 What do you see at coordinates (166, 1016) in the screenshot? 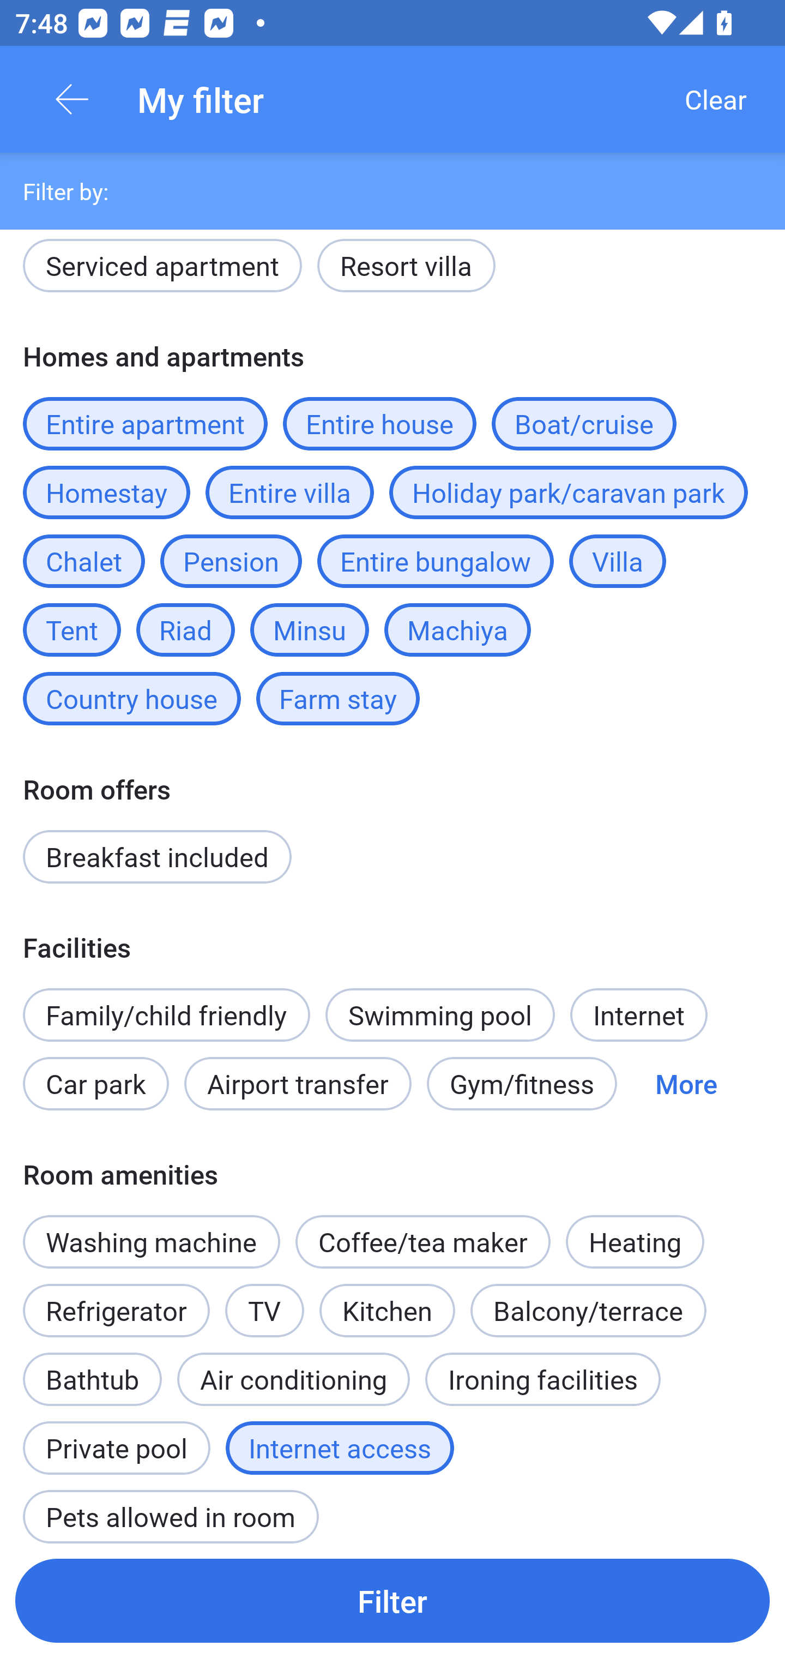
I see `Family/child friendly` at bounding box center [166, 1016].